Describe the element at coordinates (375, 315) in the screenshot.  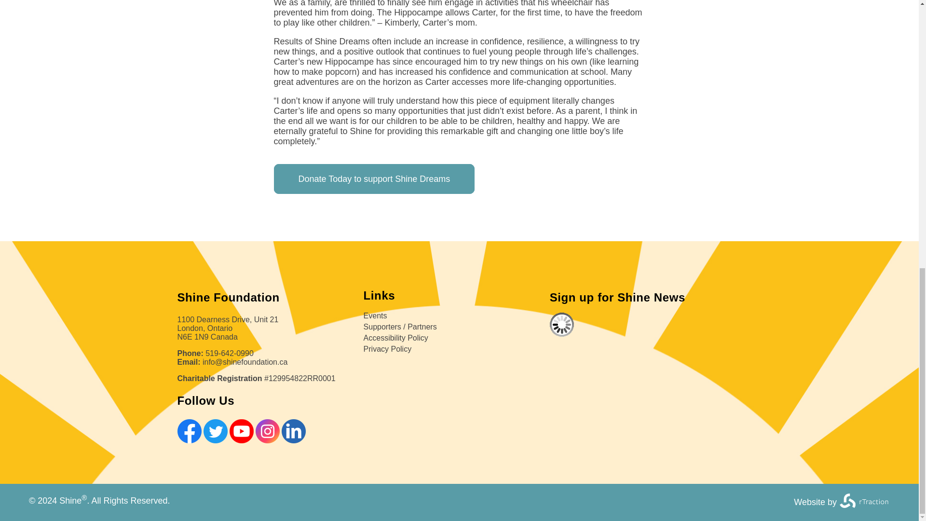
I see `Events` at that location.